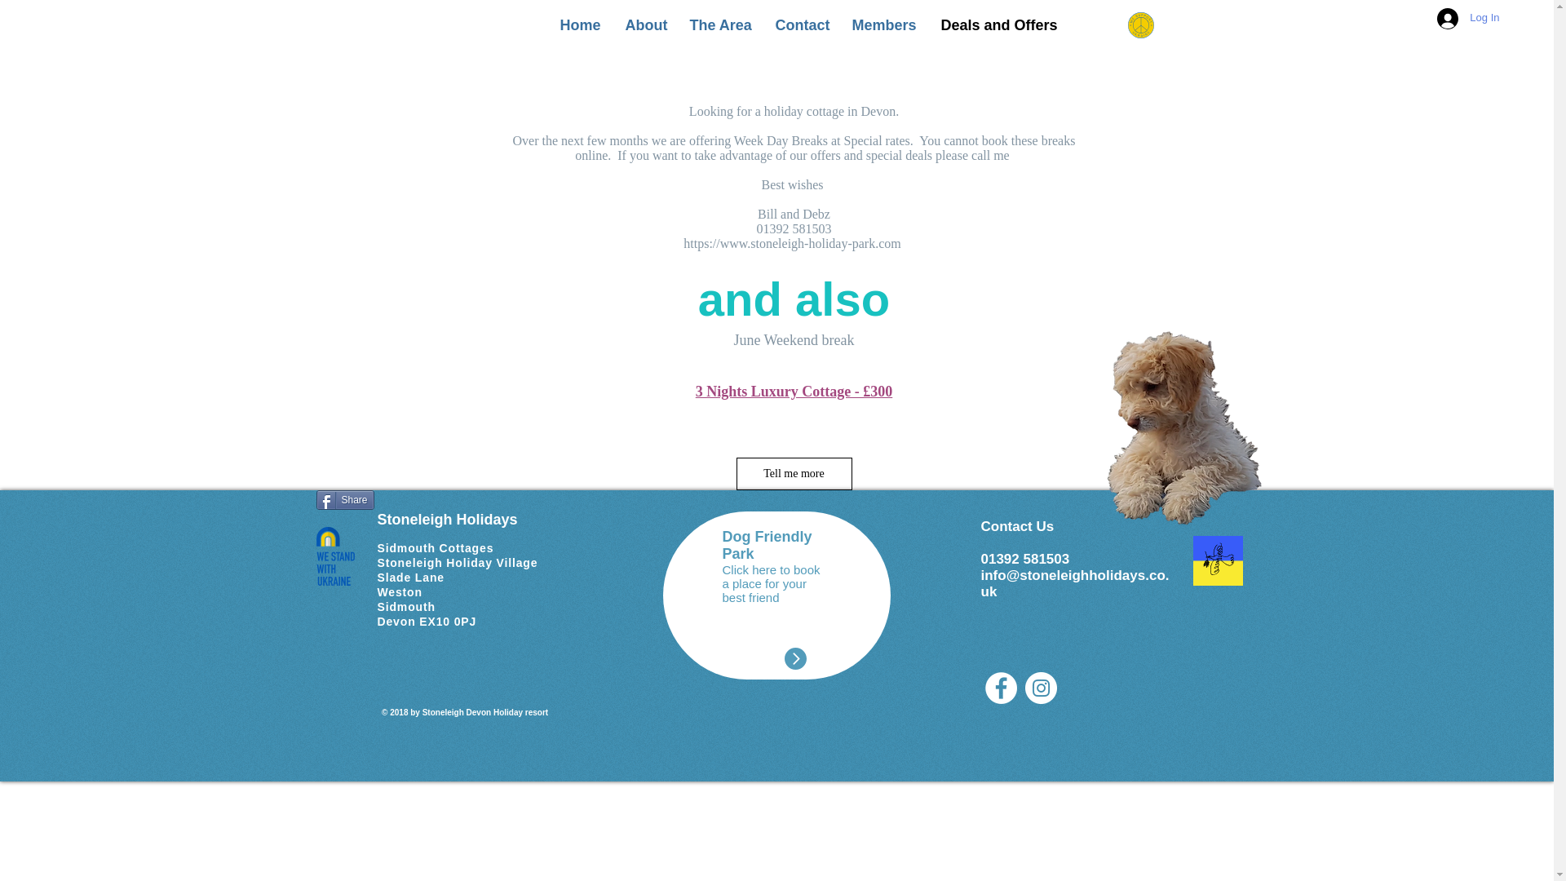 The height and width of the screenshot is (881, 1566). I want to click on Members, so click(883, 24).